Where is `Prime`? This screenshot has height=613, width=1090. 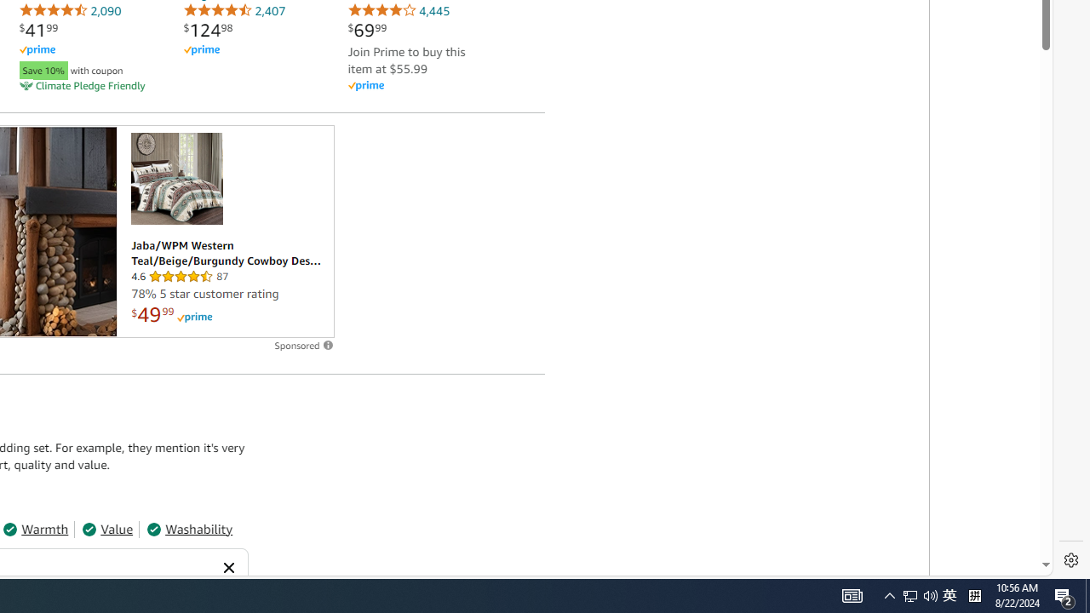
Prime is located at coordinates (194, 317).